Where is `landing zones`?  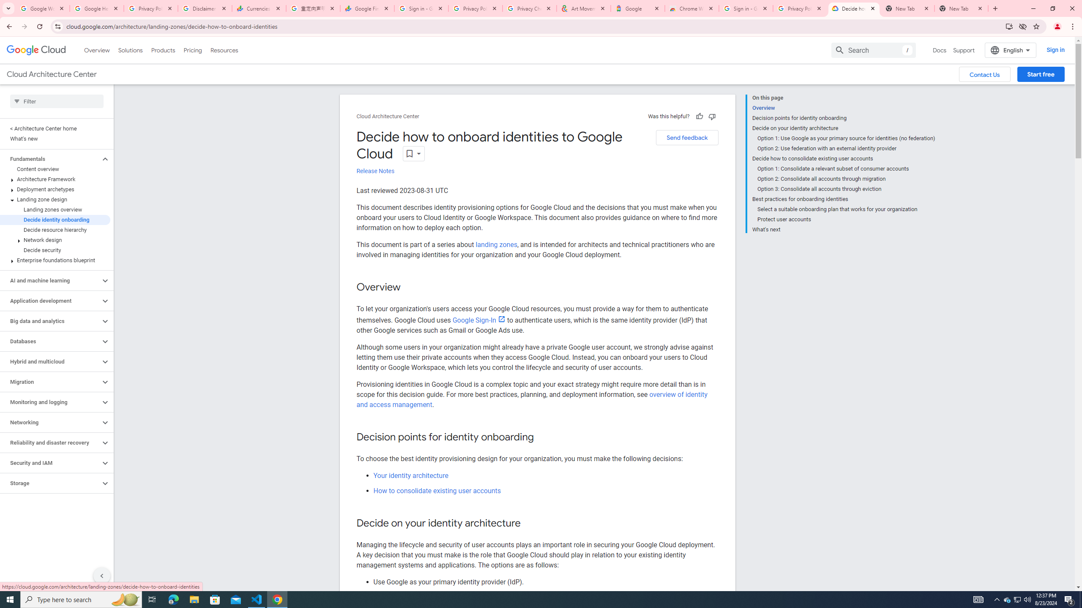
landing zones is located at coordinates (496, 244).